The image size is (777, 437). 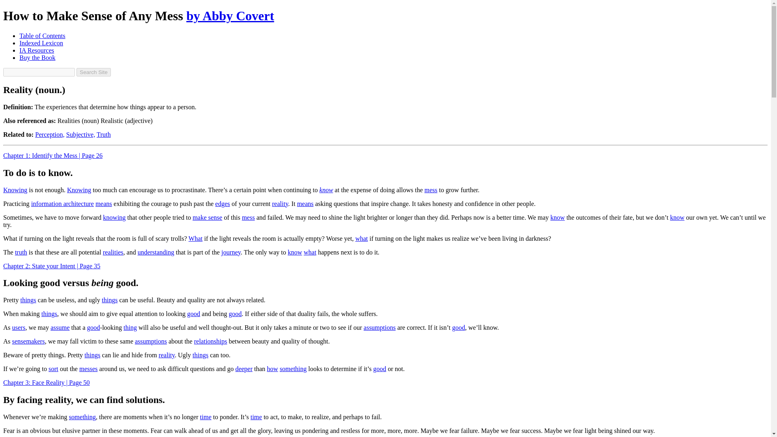 What do you see at coordinates (49, 314) in the screenshot?
I see `things` at bounding box center [49, 314].